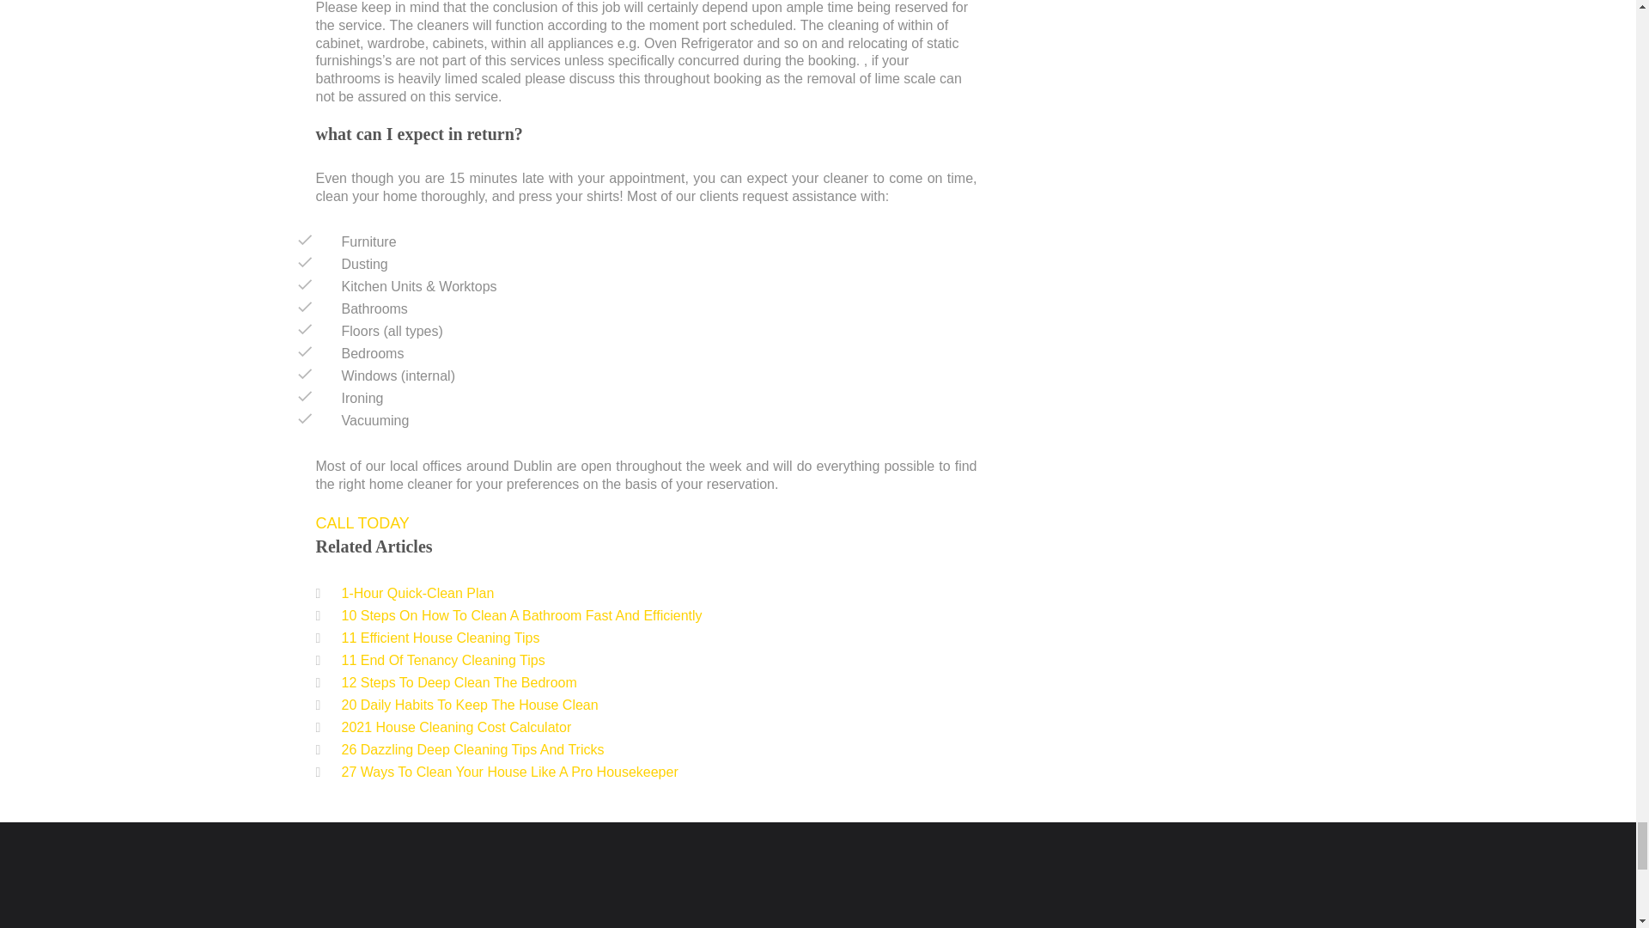 The width and height of the screenshot is (1649, 928). I want to click on 1-Hour Quick-Clean Plan, so click(417, 593).